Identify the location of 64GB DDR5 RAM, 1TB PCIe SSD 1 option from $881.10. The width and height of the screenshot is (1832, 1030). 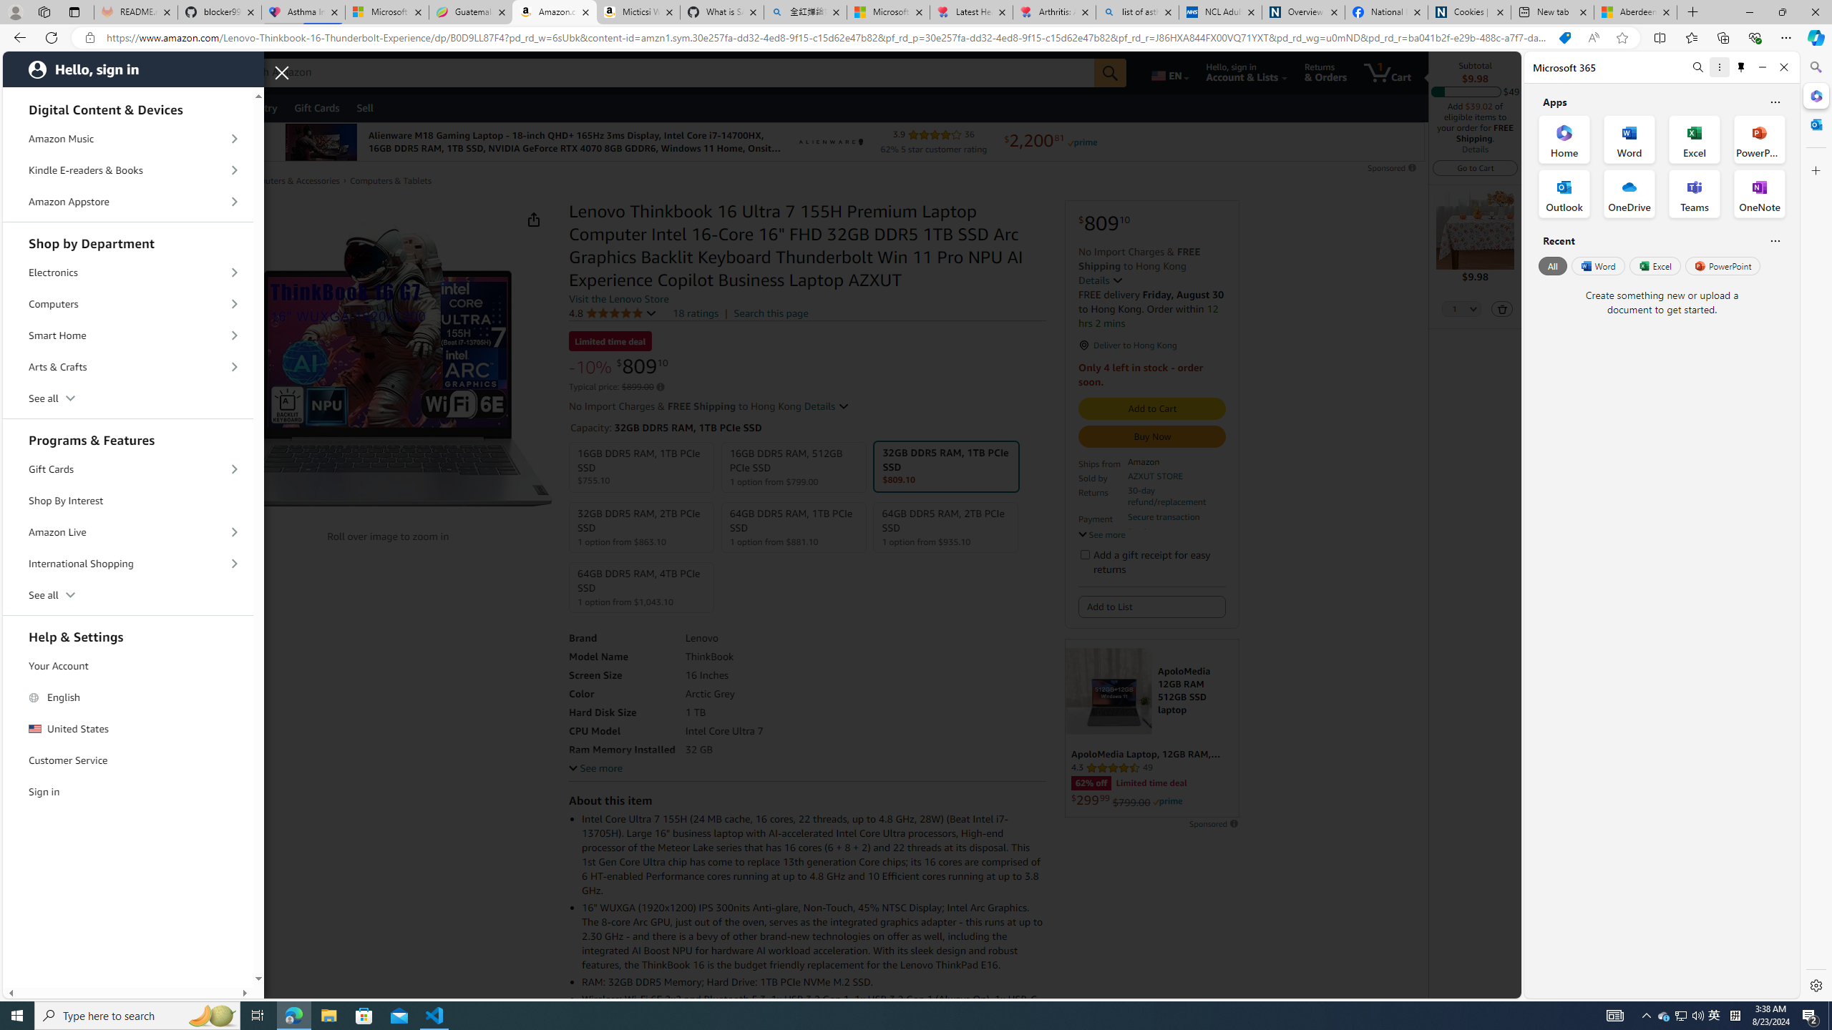
(794, 526).